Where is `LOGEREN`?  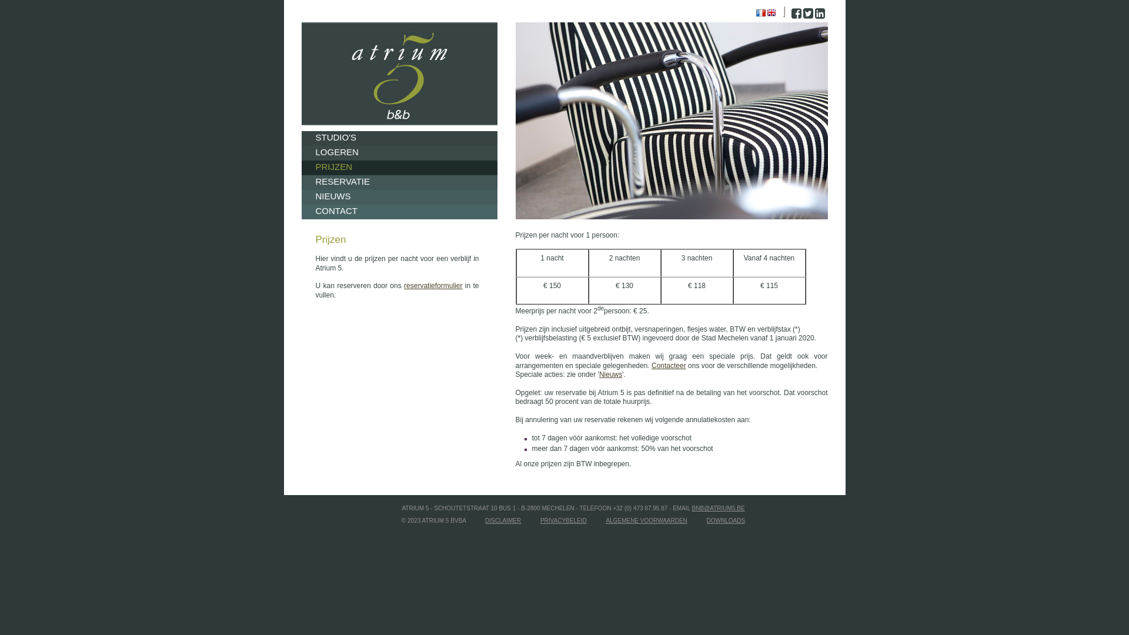
LOGEREN is located at coordinates (399, 153).